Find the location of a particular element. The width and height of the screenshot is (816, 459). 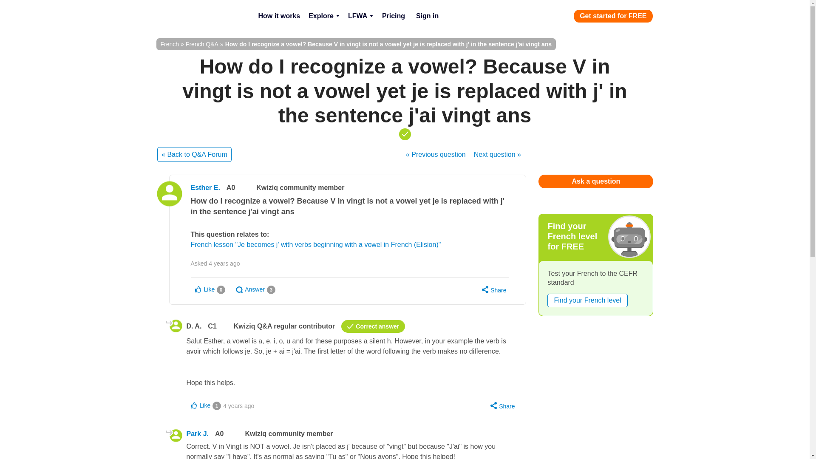

22nd April 2020 is located at coordinates (224, 263).